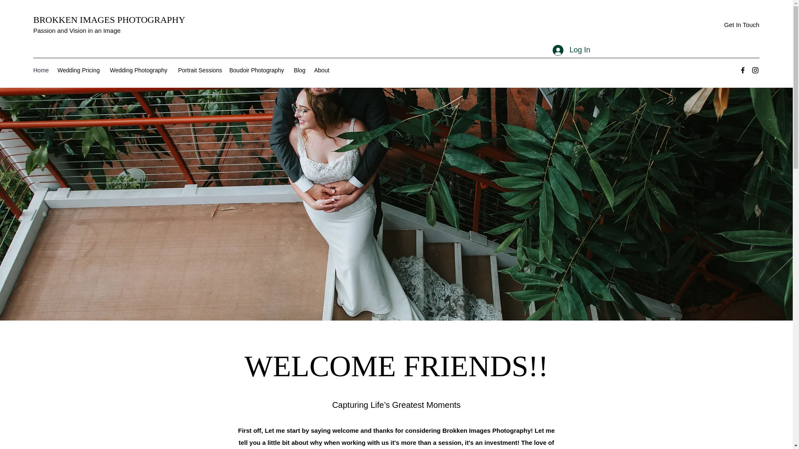  I want to click on Wedding Photography, so click(140, 70).